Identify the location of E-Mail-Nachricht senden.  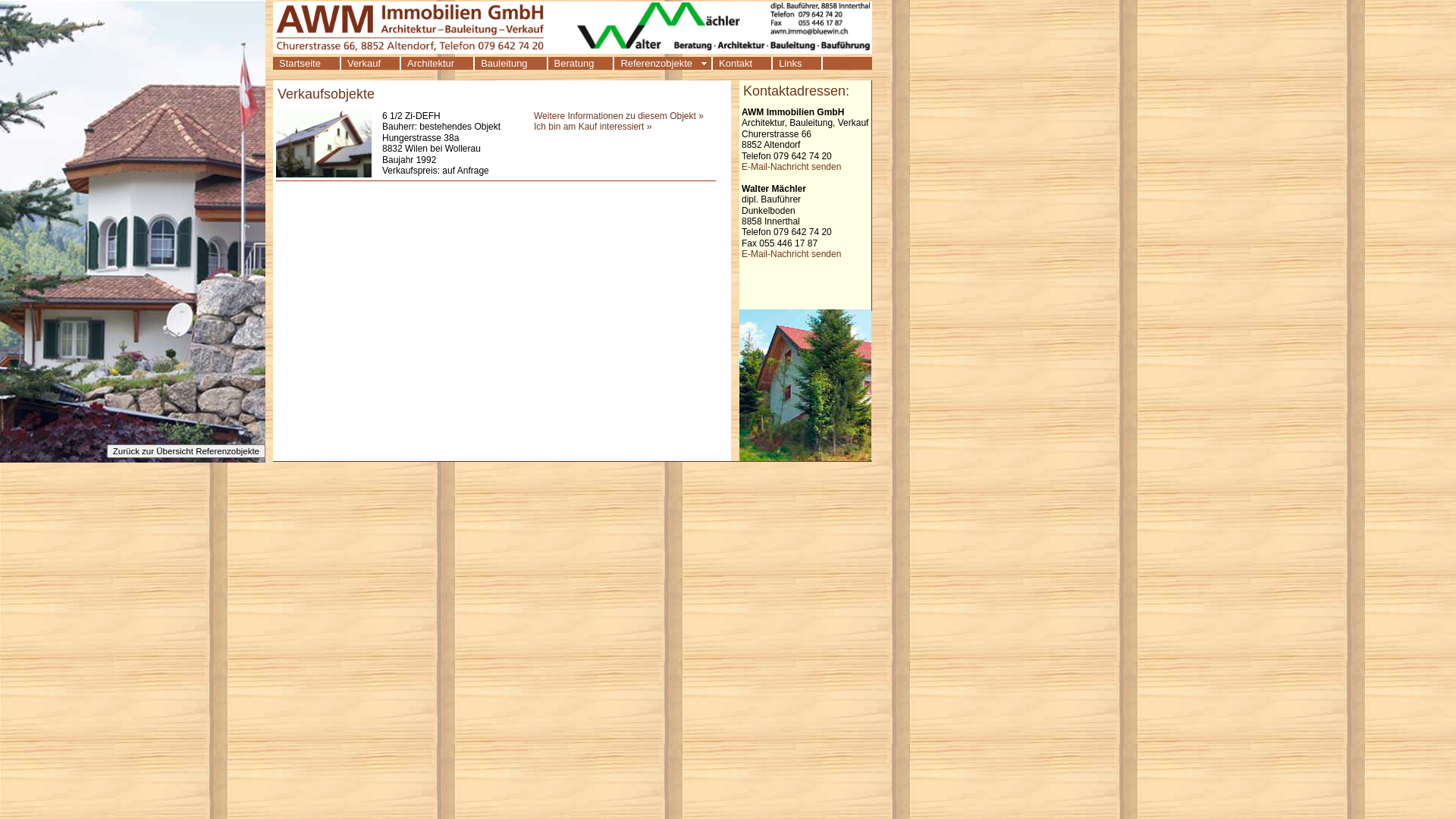
(792, 254).